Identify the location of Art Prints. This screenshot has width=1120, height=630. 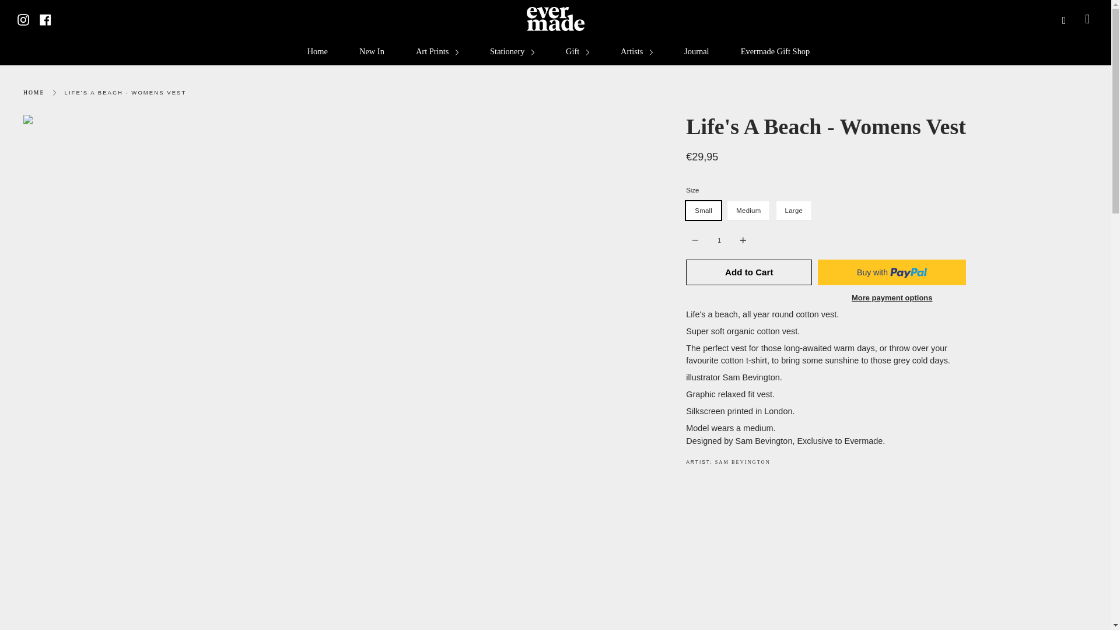
(437, 51).